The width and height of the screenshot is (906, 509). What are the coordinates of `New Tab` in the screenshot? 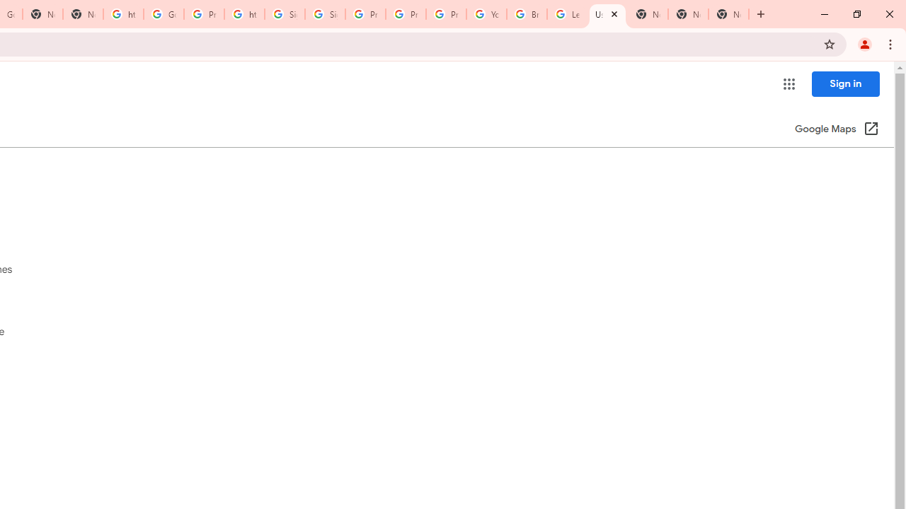 It's located at (729, 14).